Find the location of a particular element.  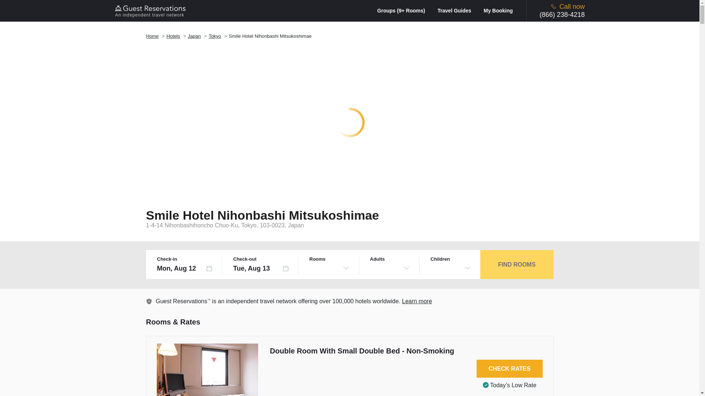

Hotels is located at coordinates (173, 36).